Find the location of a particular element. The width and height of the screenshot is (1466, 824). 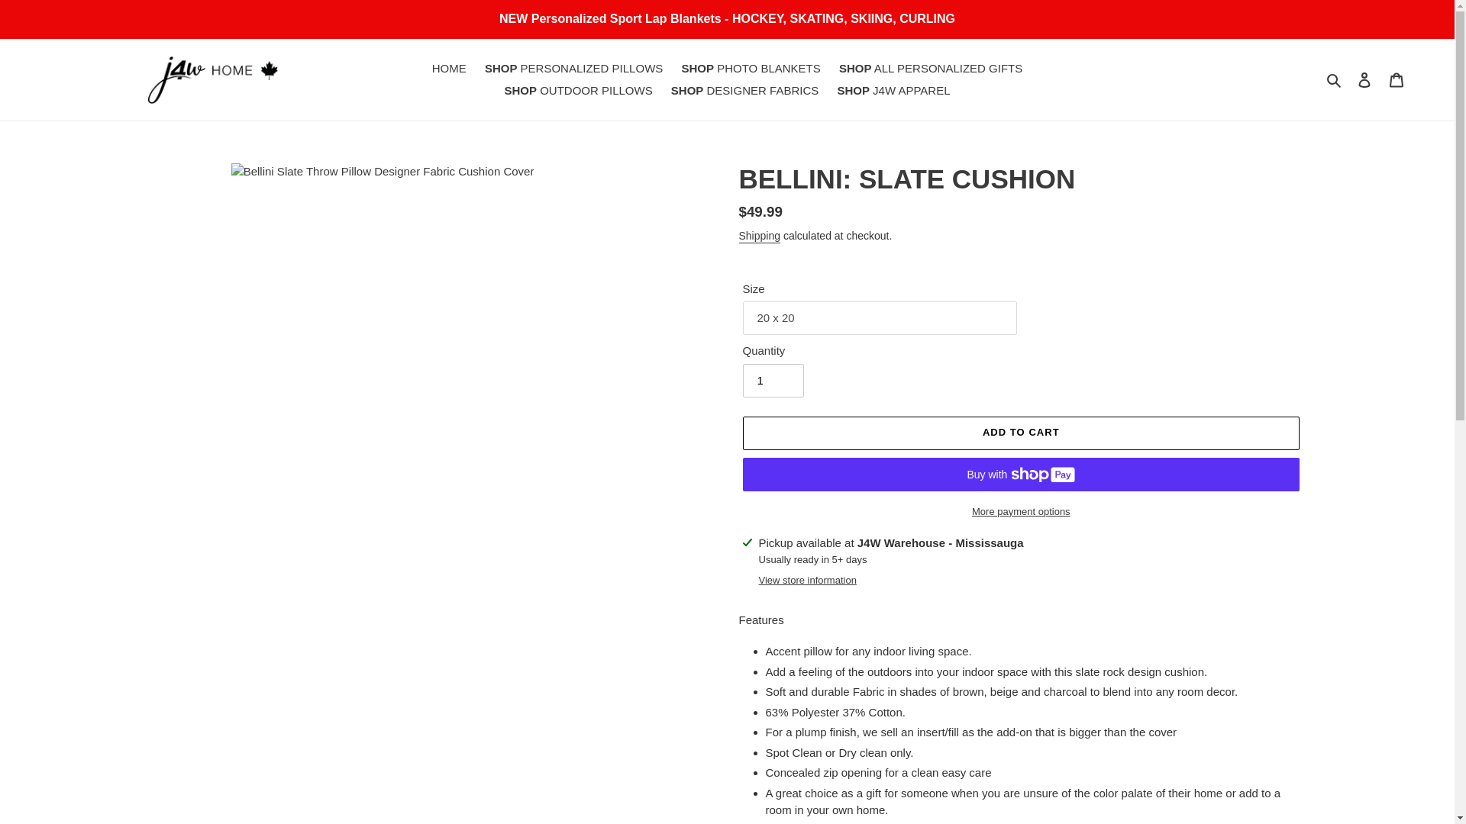

SHOP PHOTO BLANKETS is located at coordinates (750, 69).